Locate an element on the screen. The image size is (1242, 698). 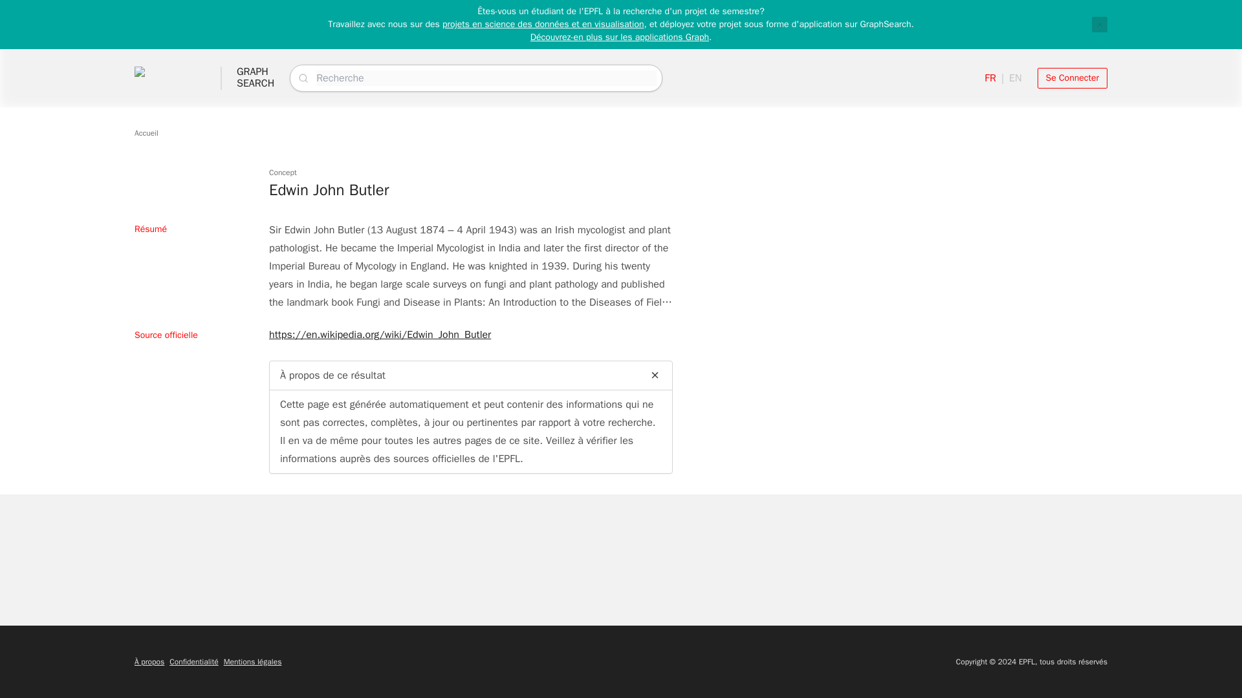
Se Connecter is located at coordinates (256, 78).